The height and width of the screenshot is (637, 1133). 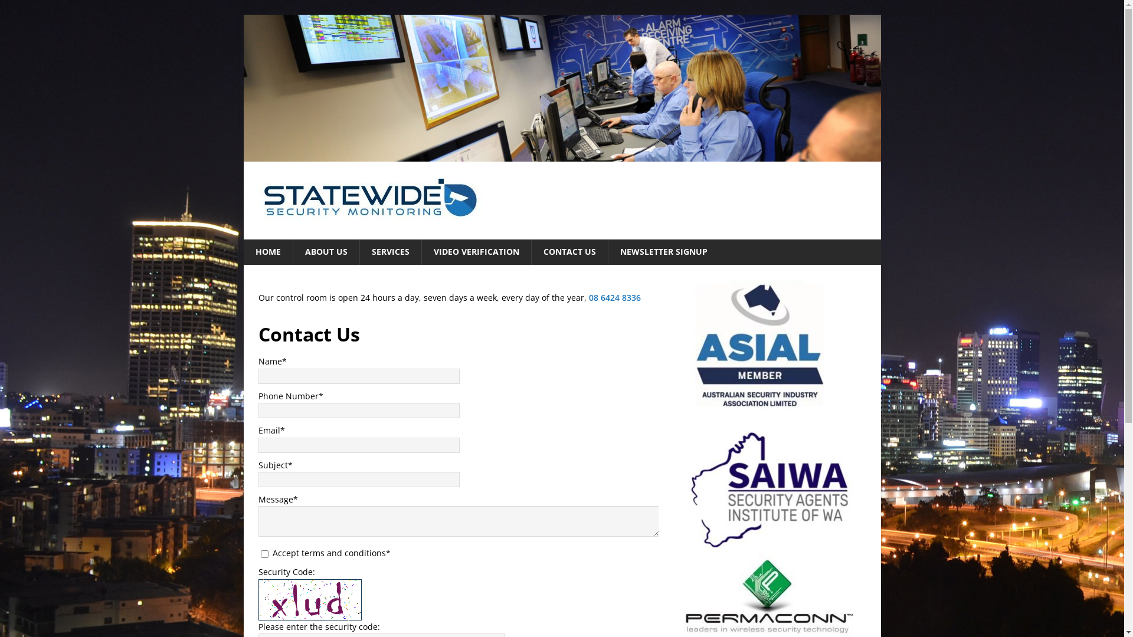 I want to click on CONTACT US, so click(x=569, y=252).